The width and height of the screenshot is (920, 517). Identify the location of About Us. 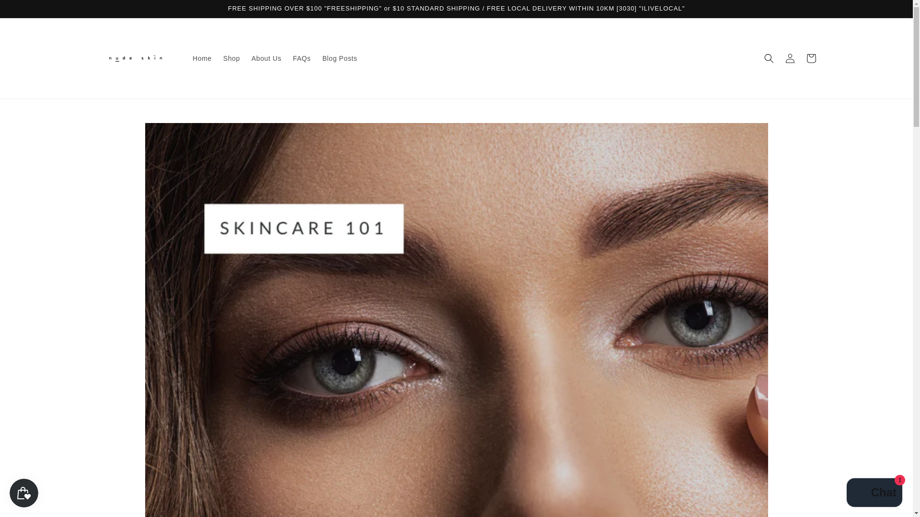
(266, 58).